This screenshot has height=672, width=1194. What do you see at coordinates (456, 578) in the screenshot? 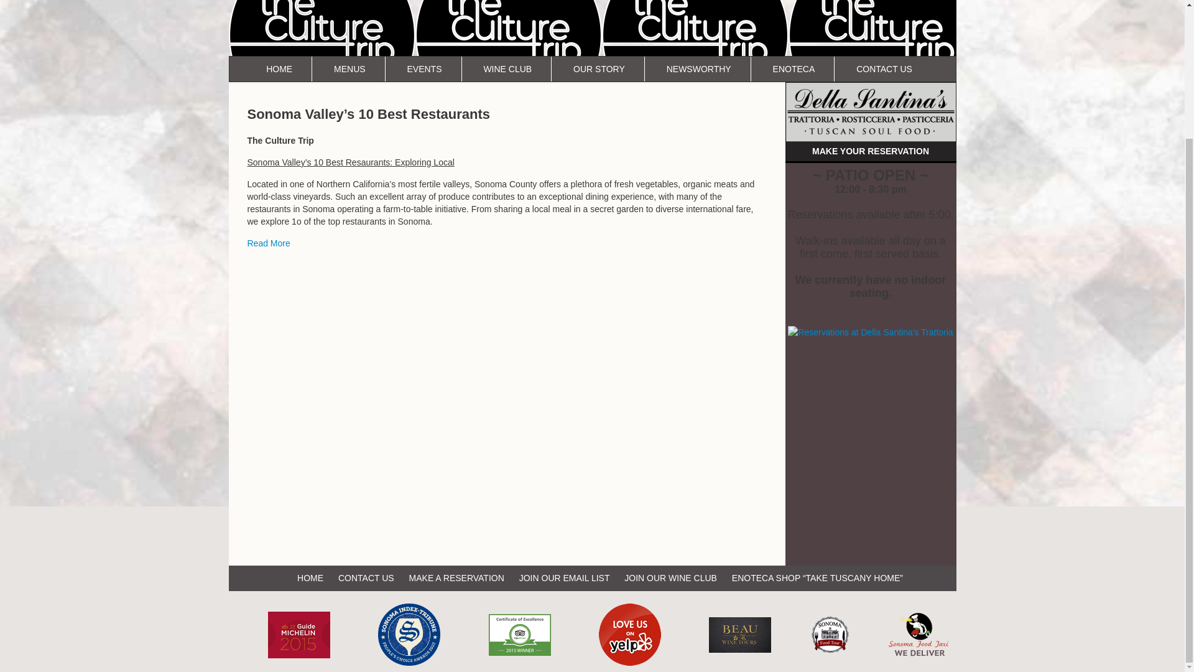
I see `MAKE A RESERVATION` at bounding box center [456, 578].